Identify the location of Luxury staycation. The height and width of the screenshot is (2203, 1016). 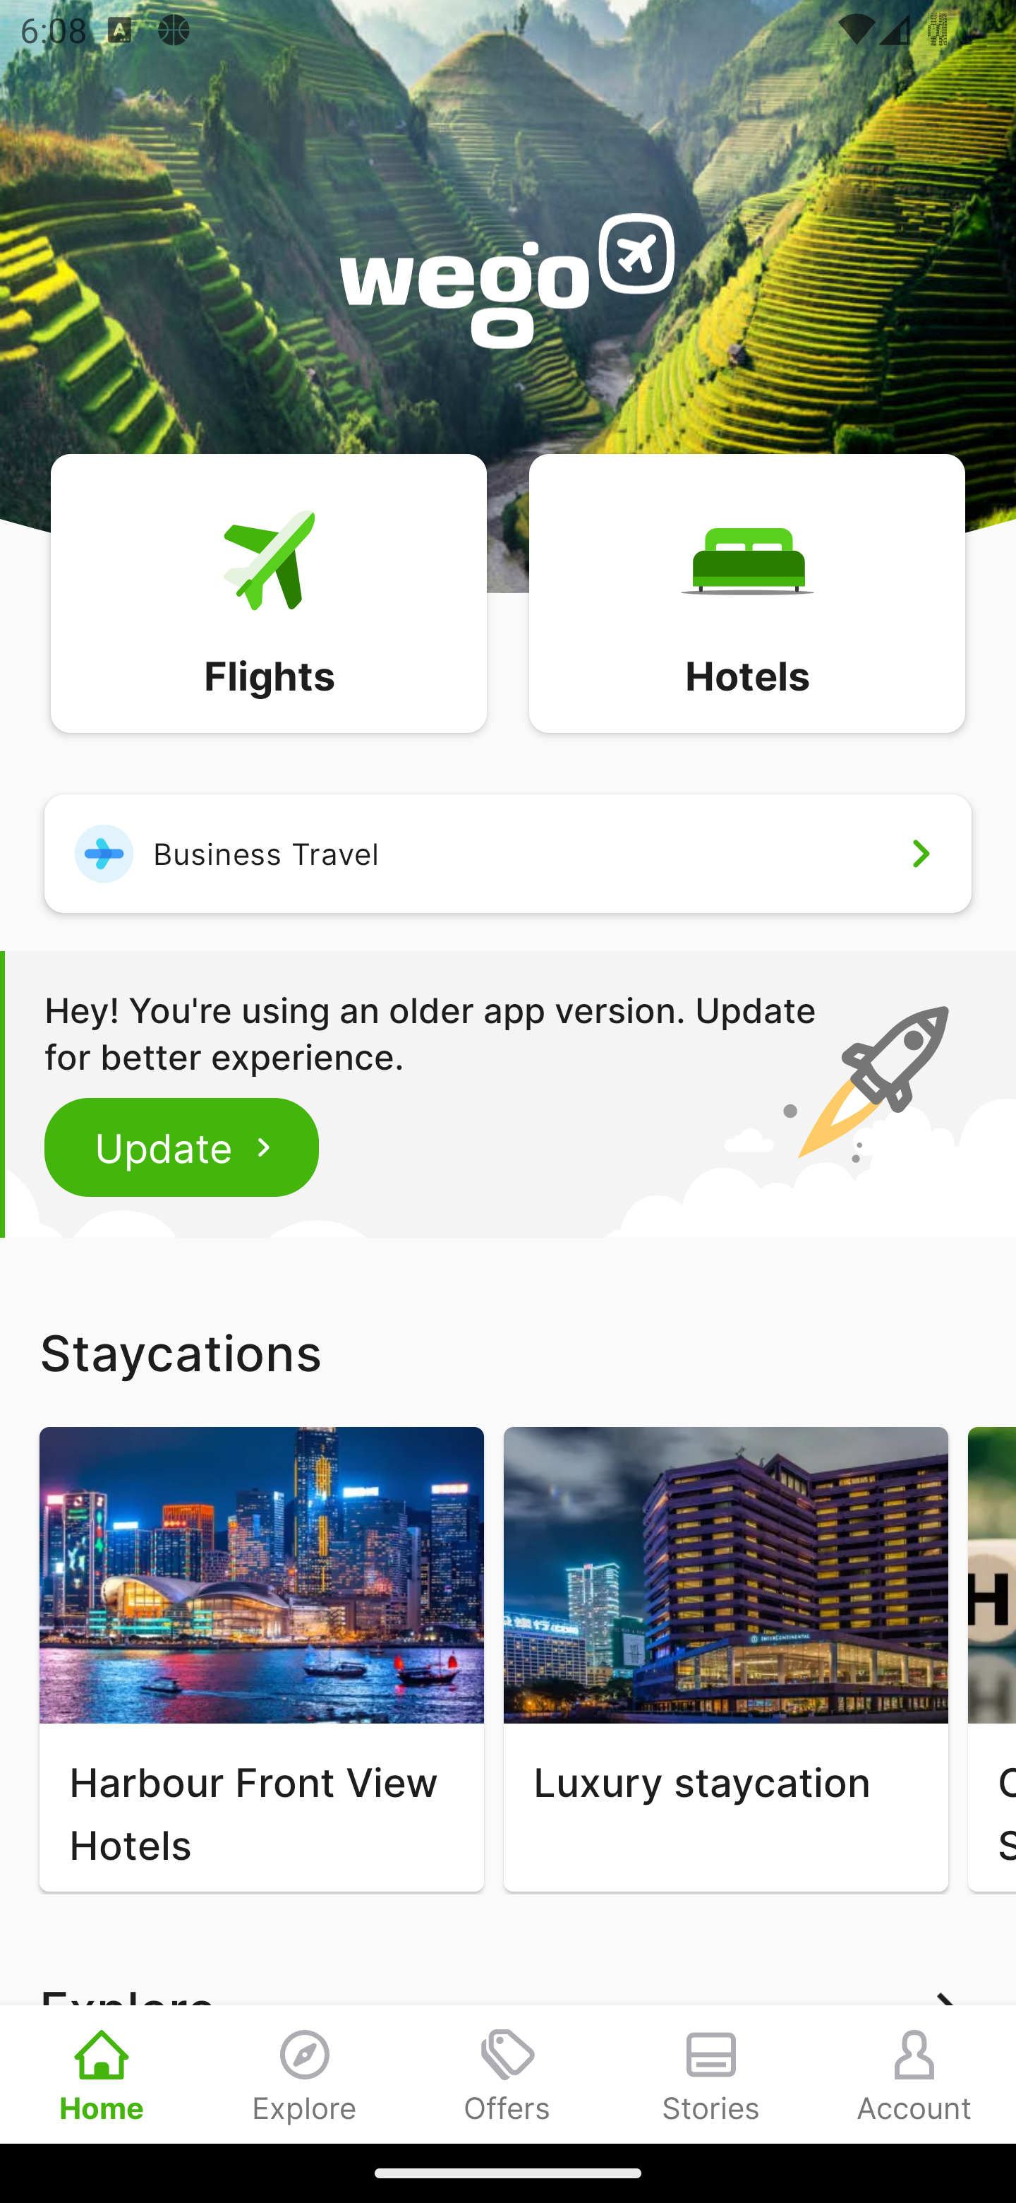
(725, 1659).